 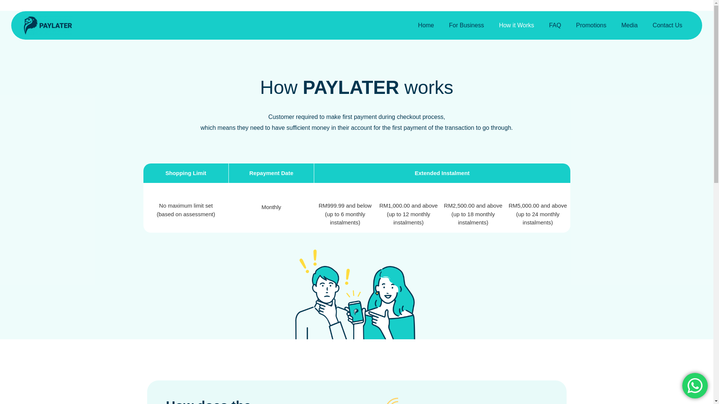 I want to click on How it Works, so click(x=516, y=25).